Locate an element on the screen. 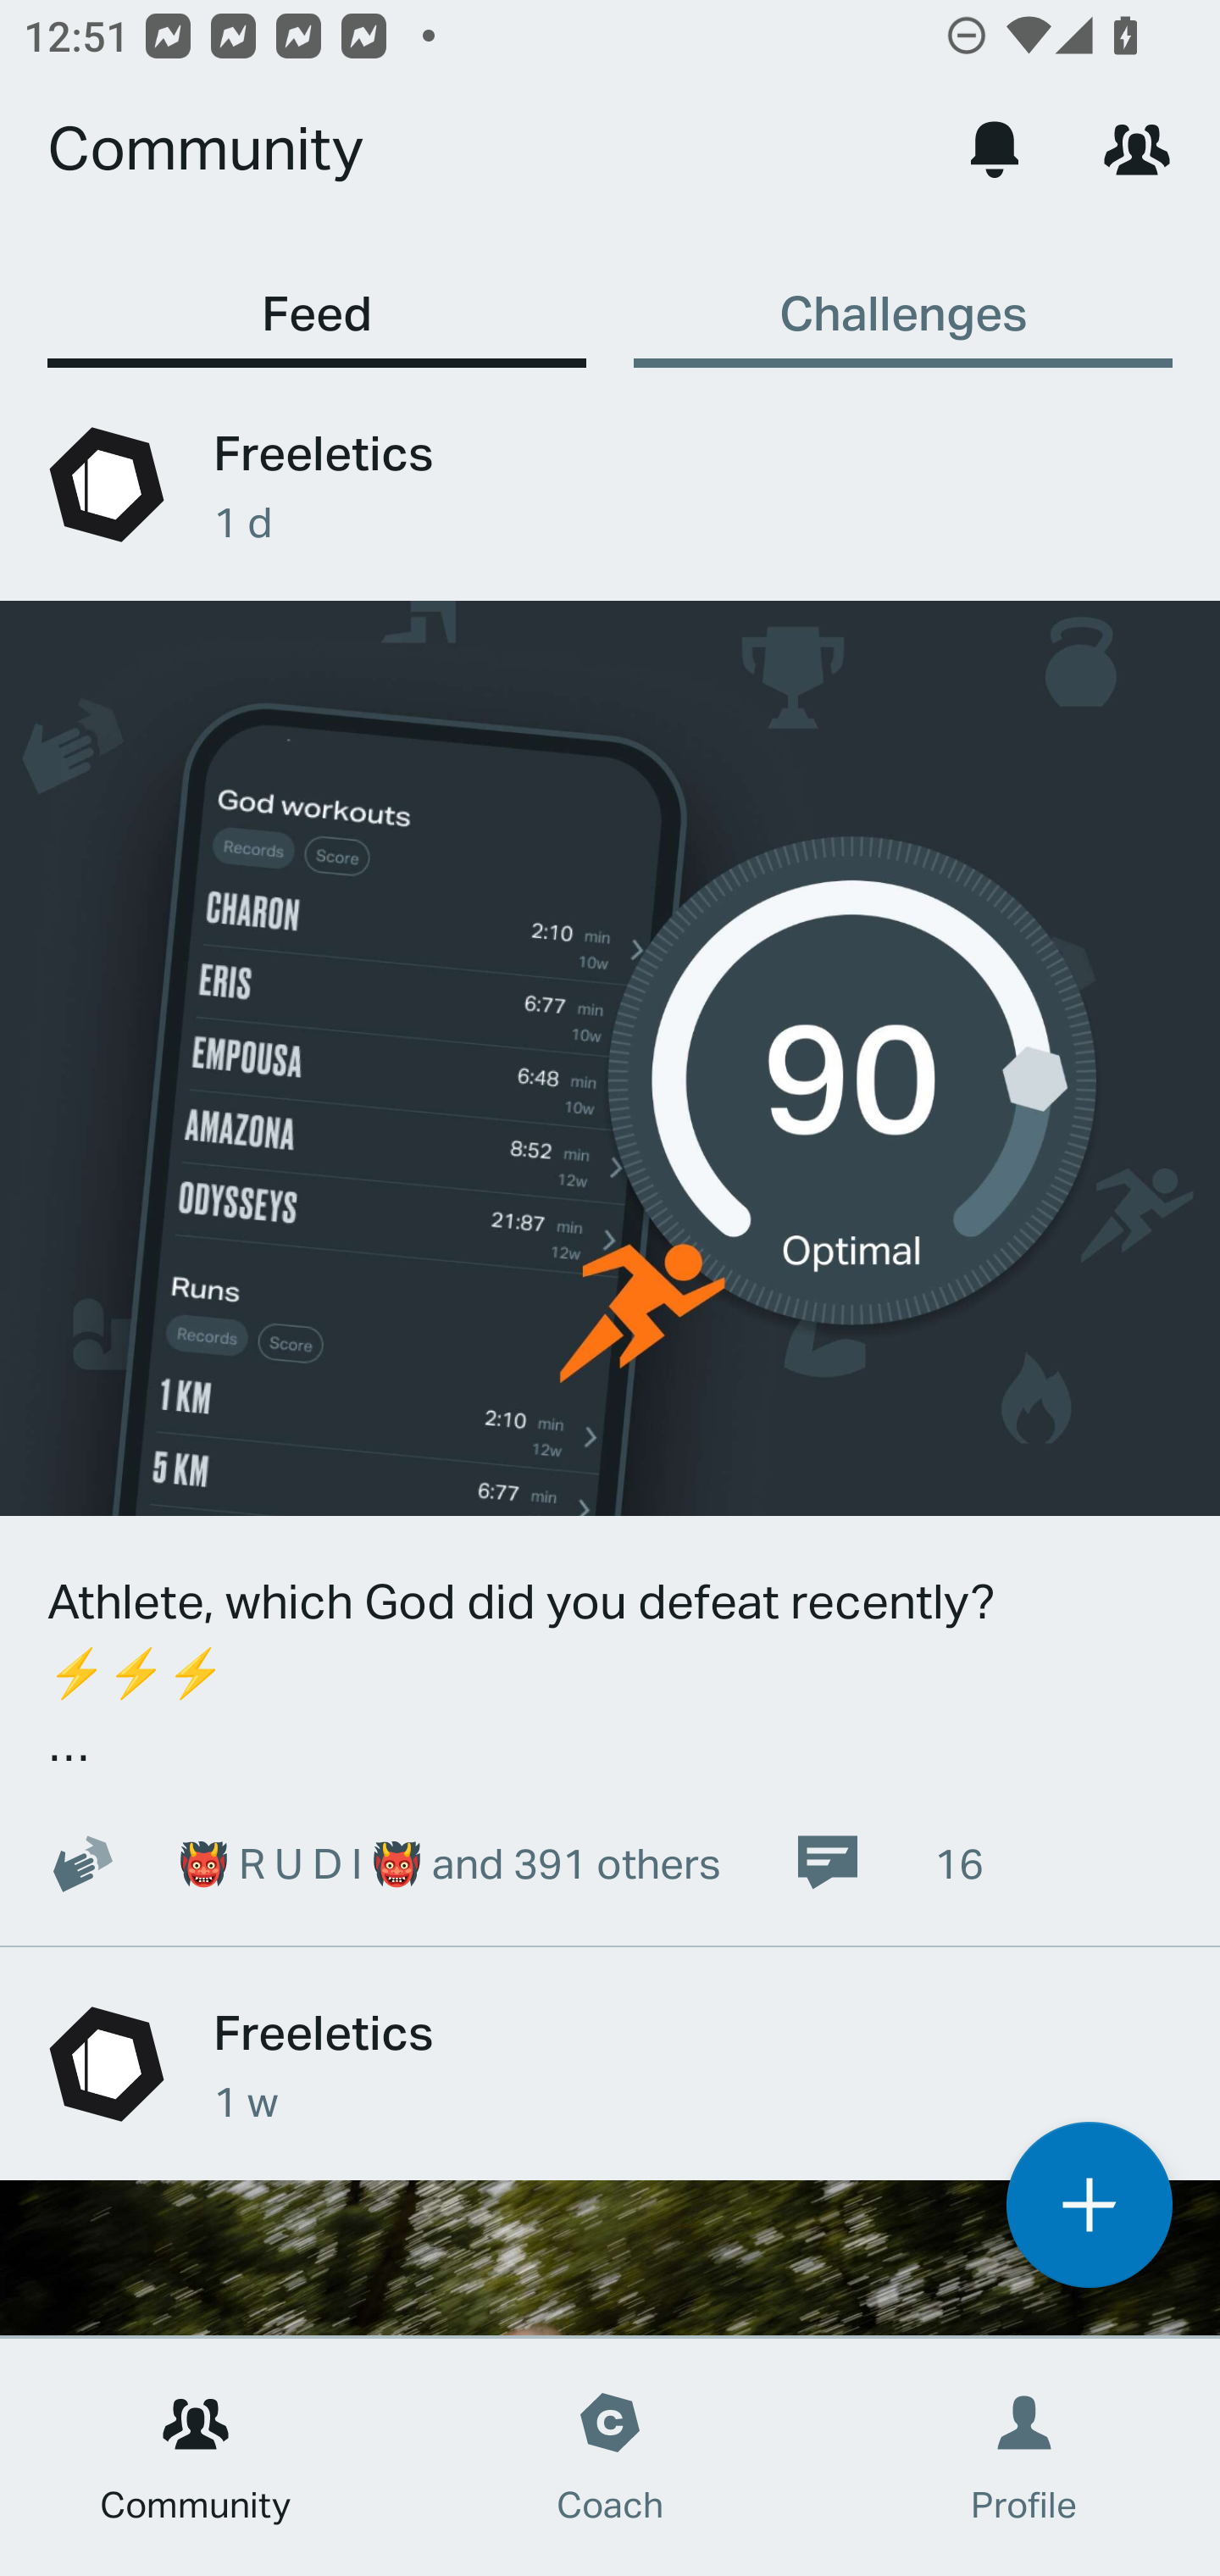  Profile is located at coordinates (1025, 2457).